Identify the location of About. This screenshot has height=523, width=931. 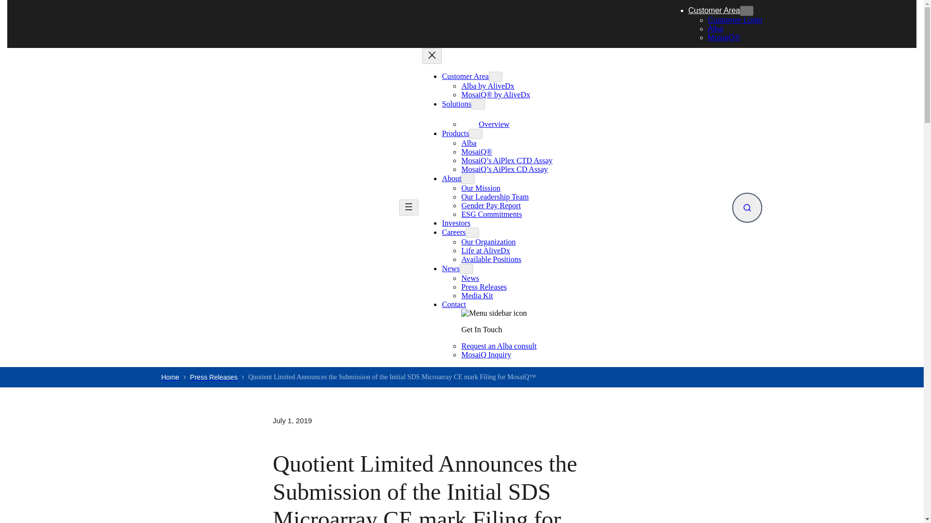
(451, 178).